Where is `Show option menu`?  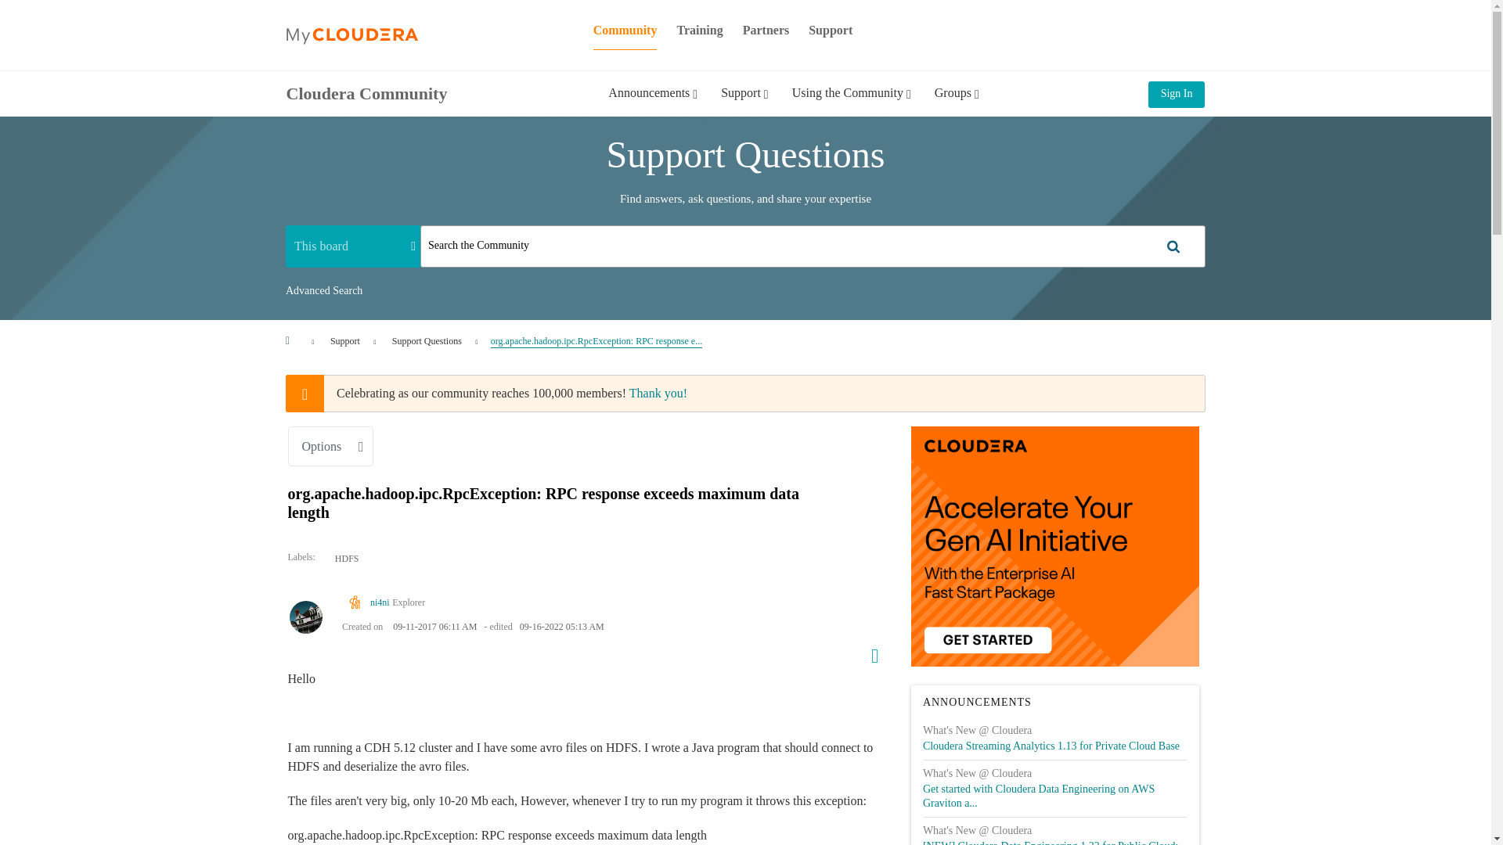 Show option menu is located at coordinates (331, 446).